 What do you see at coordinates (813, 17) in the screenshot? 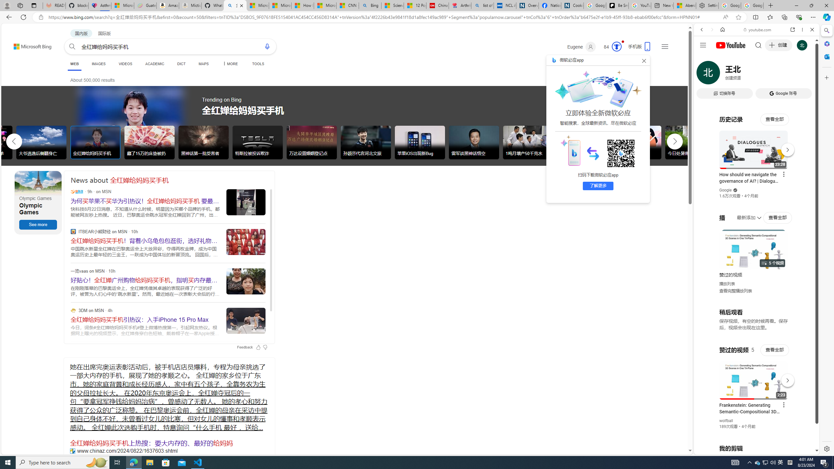
I see `Settings and more (Alt+F)` at bounding box center [813, 17].